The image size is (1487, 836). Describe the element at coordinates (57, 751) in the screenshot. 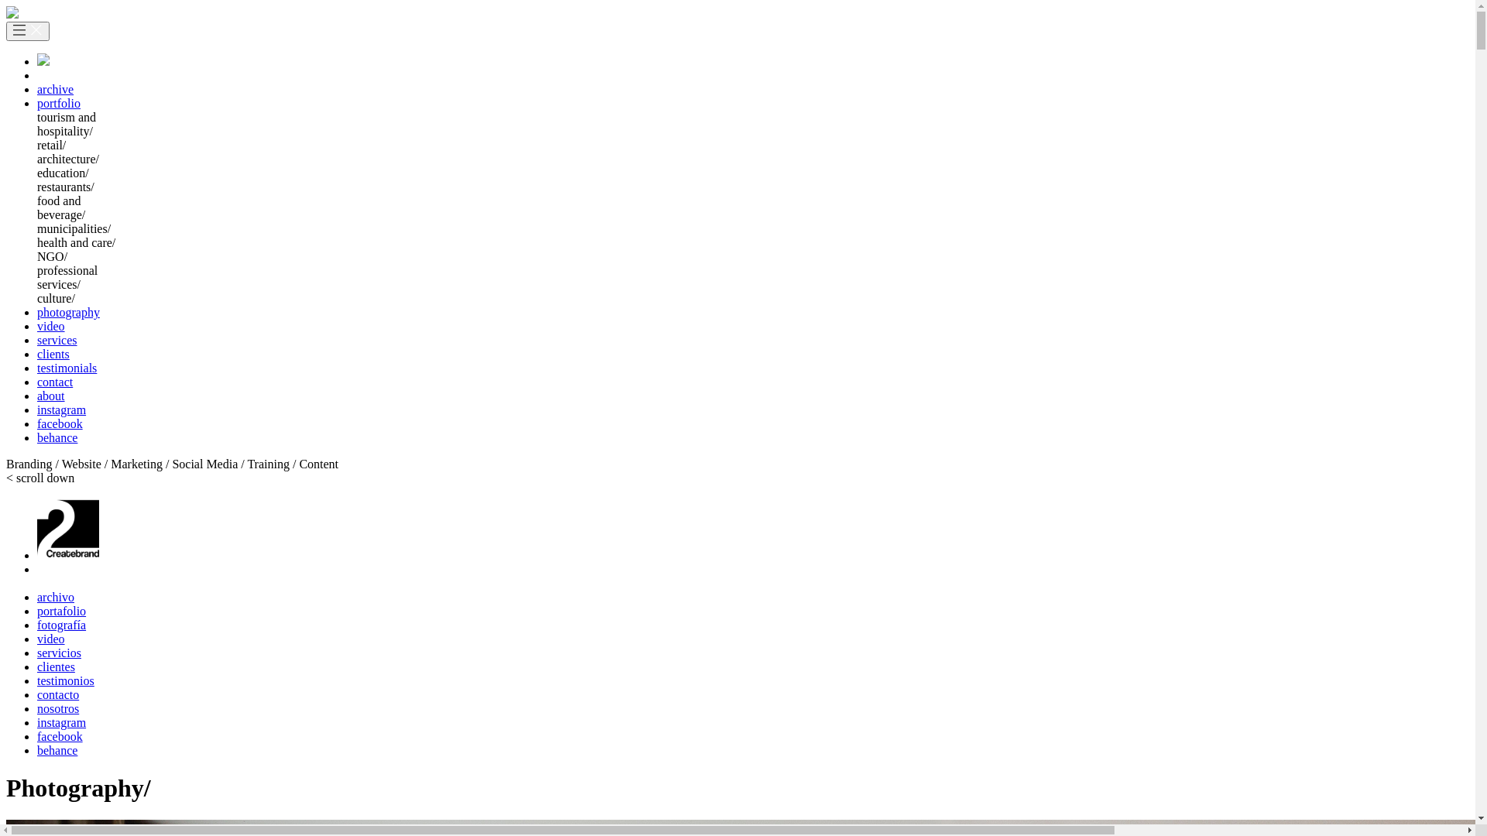

I see `behance` at that location.